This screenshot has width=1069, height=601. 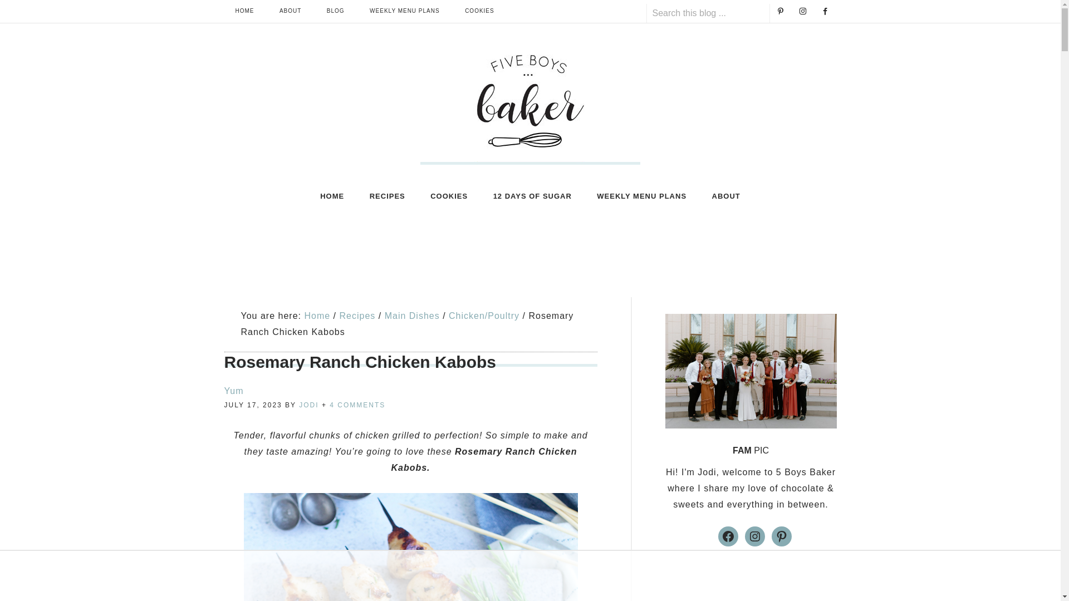 I want to click on 4 COMMENTS, so click(x=357, y=405).